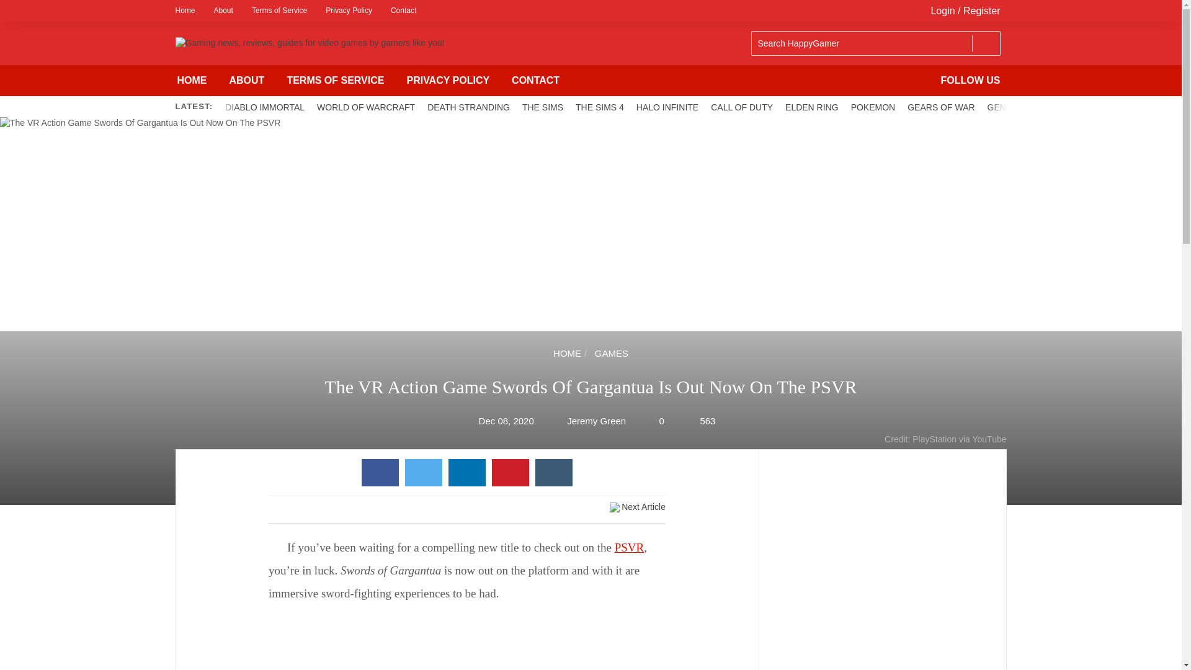 The width and height of the screenshot is (1191, 670). I want to click on CONTACT, so click(535, 81).